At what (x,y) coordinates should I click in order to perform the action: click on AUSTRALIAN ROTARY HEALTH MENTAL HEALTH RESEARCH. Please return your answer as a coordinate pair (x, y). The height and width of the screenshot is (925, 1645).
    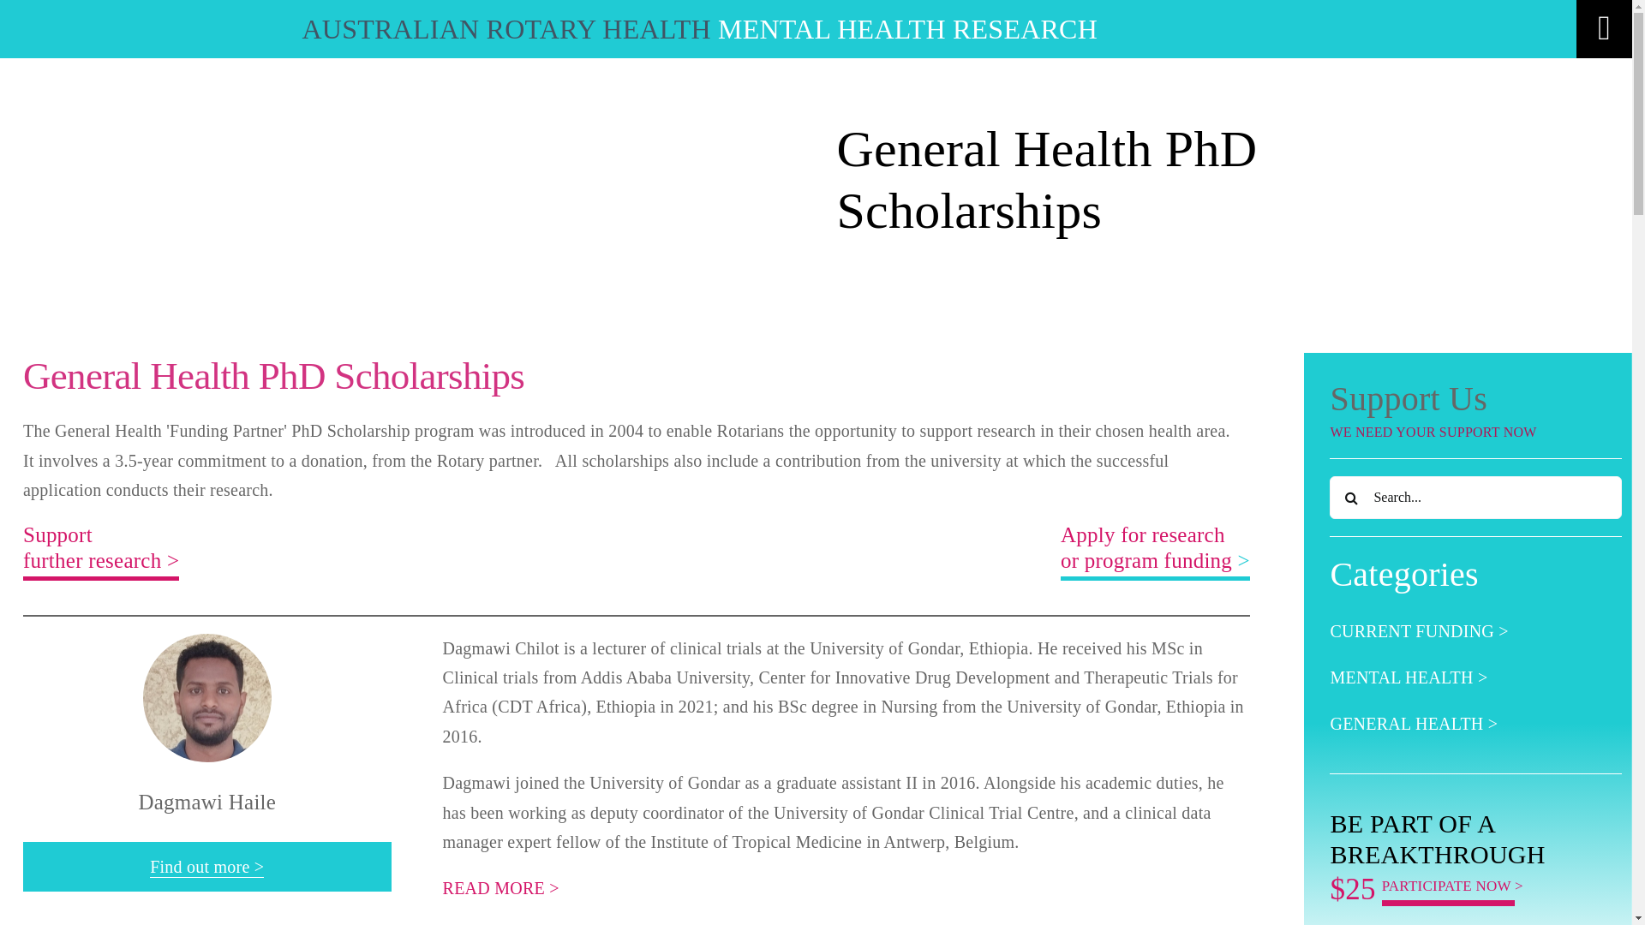
    Looking at the image, I should click on (699, 29).